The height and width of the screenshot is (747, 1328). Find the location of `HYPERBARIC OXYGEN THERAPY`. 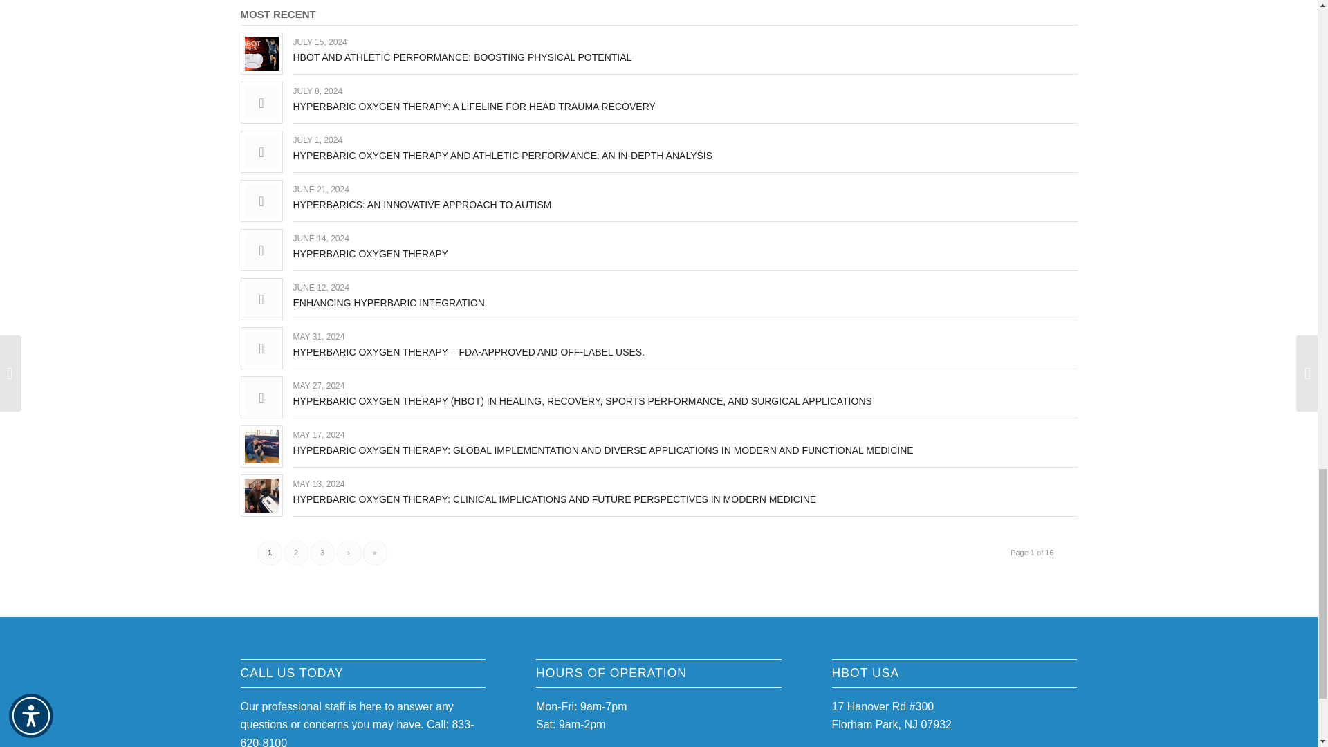

HYPERBARIC OXYGEN THERAPY is located at coordinates (371, 253).